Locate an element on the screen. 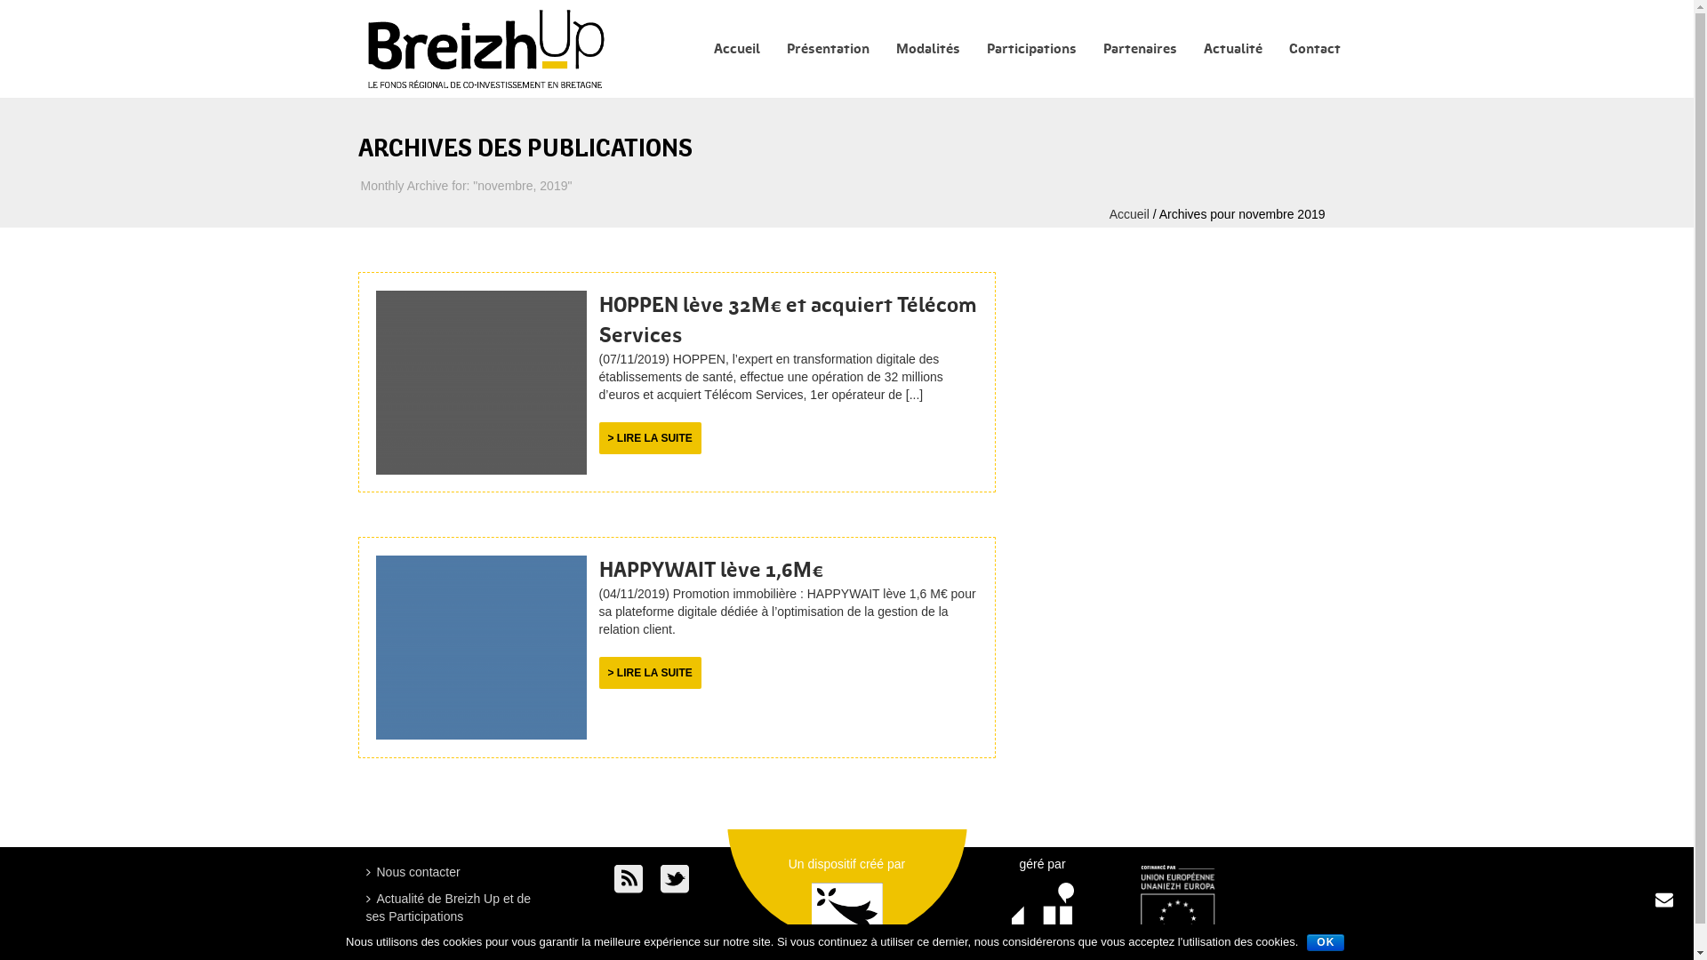 Image resolution: width=1707 pixels, height=960 pixels. Participations is located at coordinates (1031, 50).